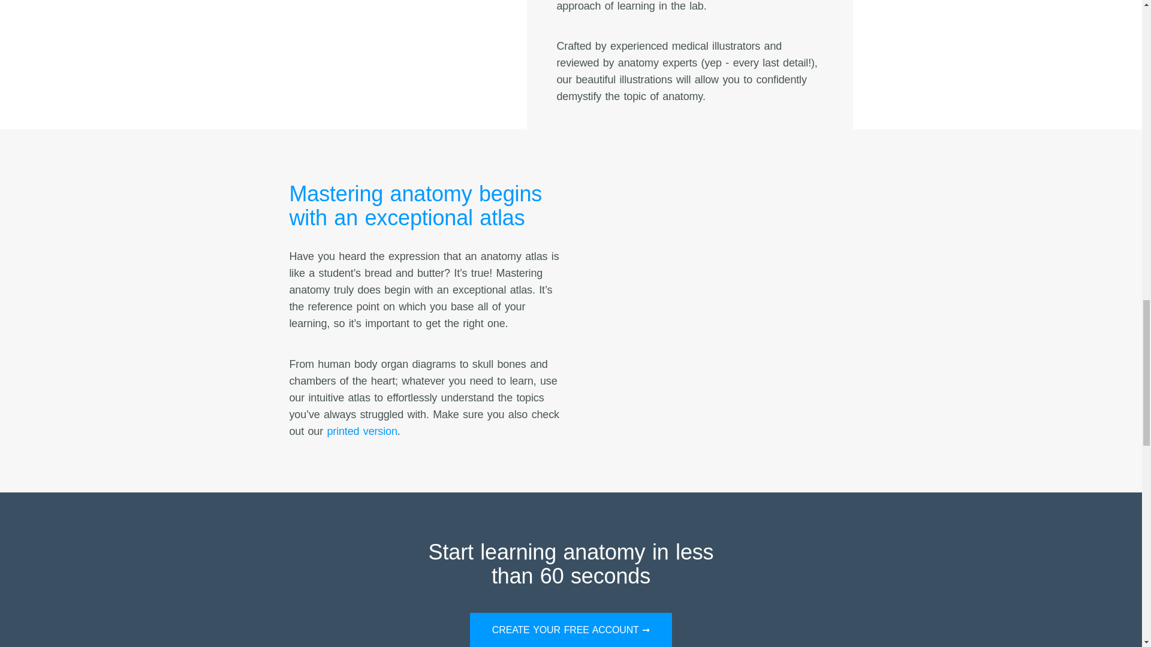 The width and height of the screenshot is (1151, 647). What do you see at coordinates (362, 431) in the screenshot?
I see `printed version` at bounding box center [362, 431].